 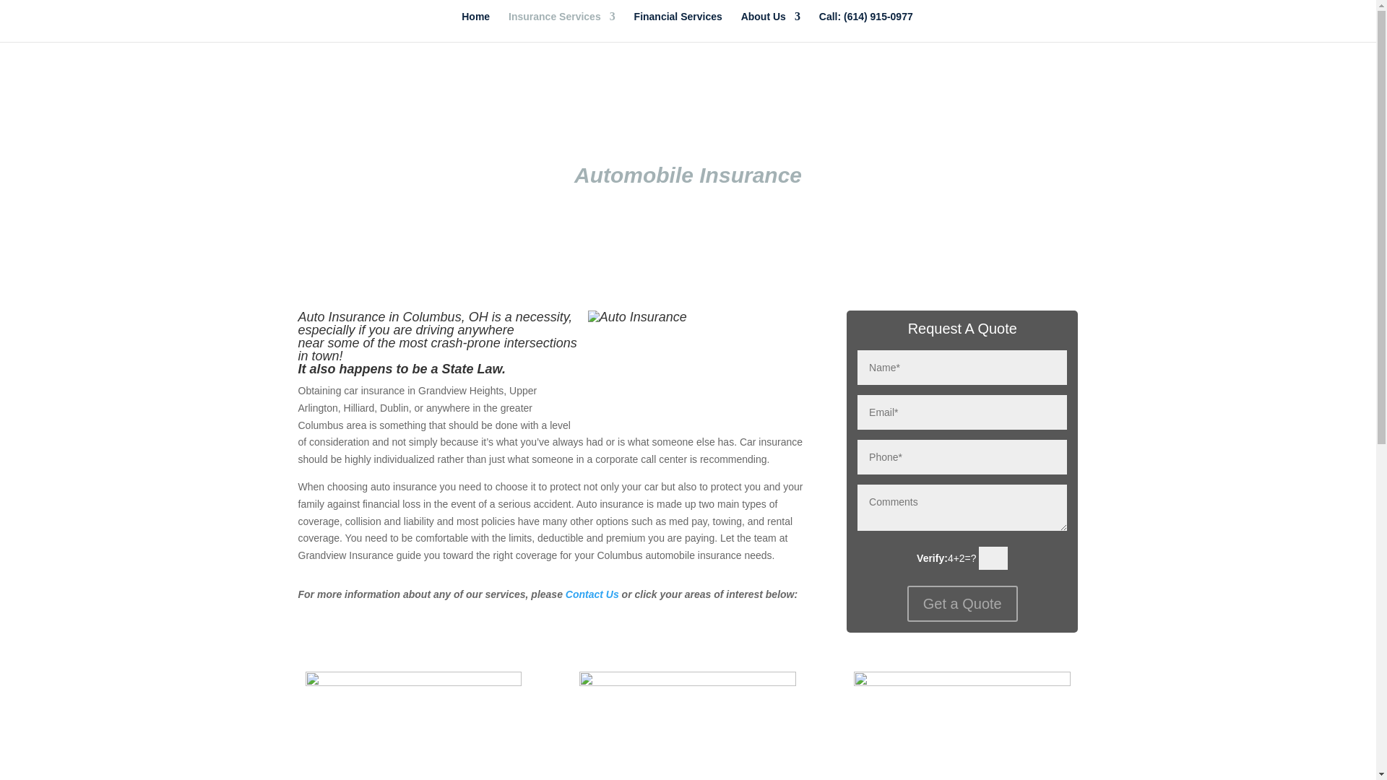 What do you see at coordinates (413, 779) in the screenshot?
I see `HOME` at bounding box center [413, 779].